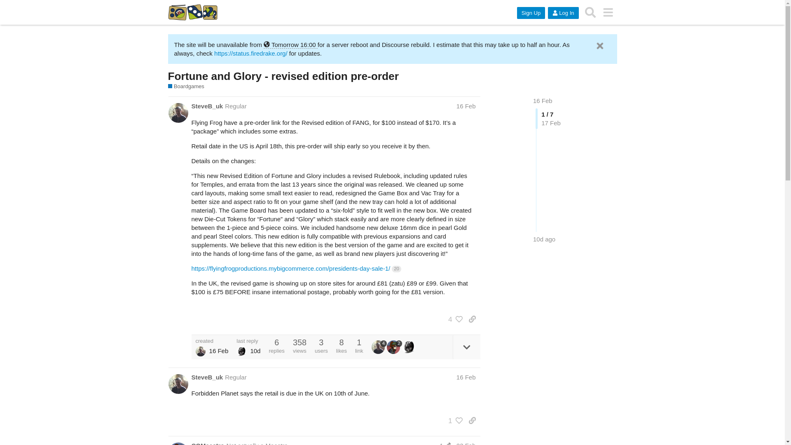 The width and height of the screenshot is (791, 445). Describe the element at coordinates (544, 239) in the screenshot. I see `10d ago` at that location.